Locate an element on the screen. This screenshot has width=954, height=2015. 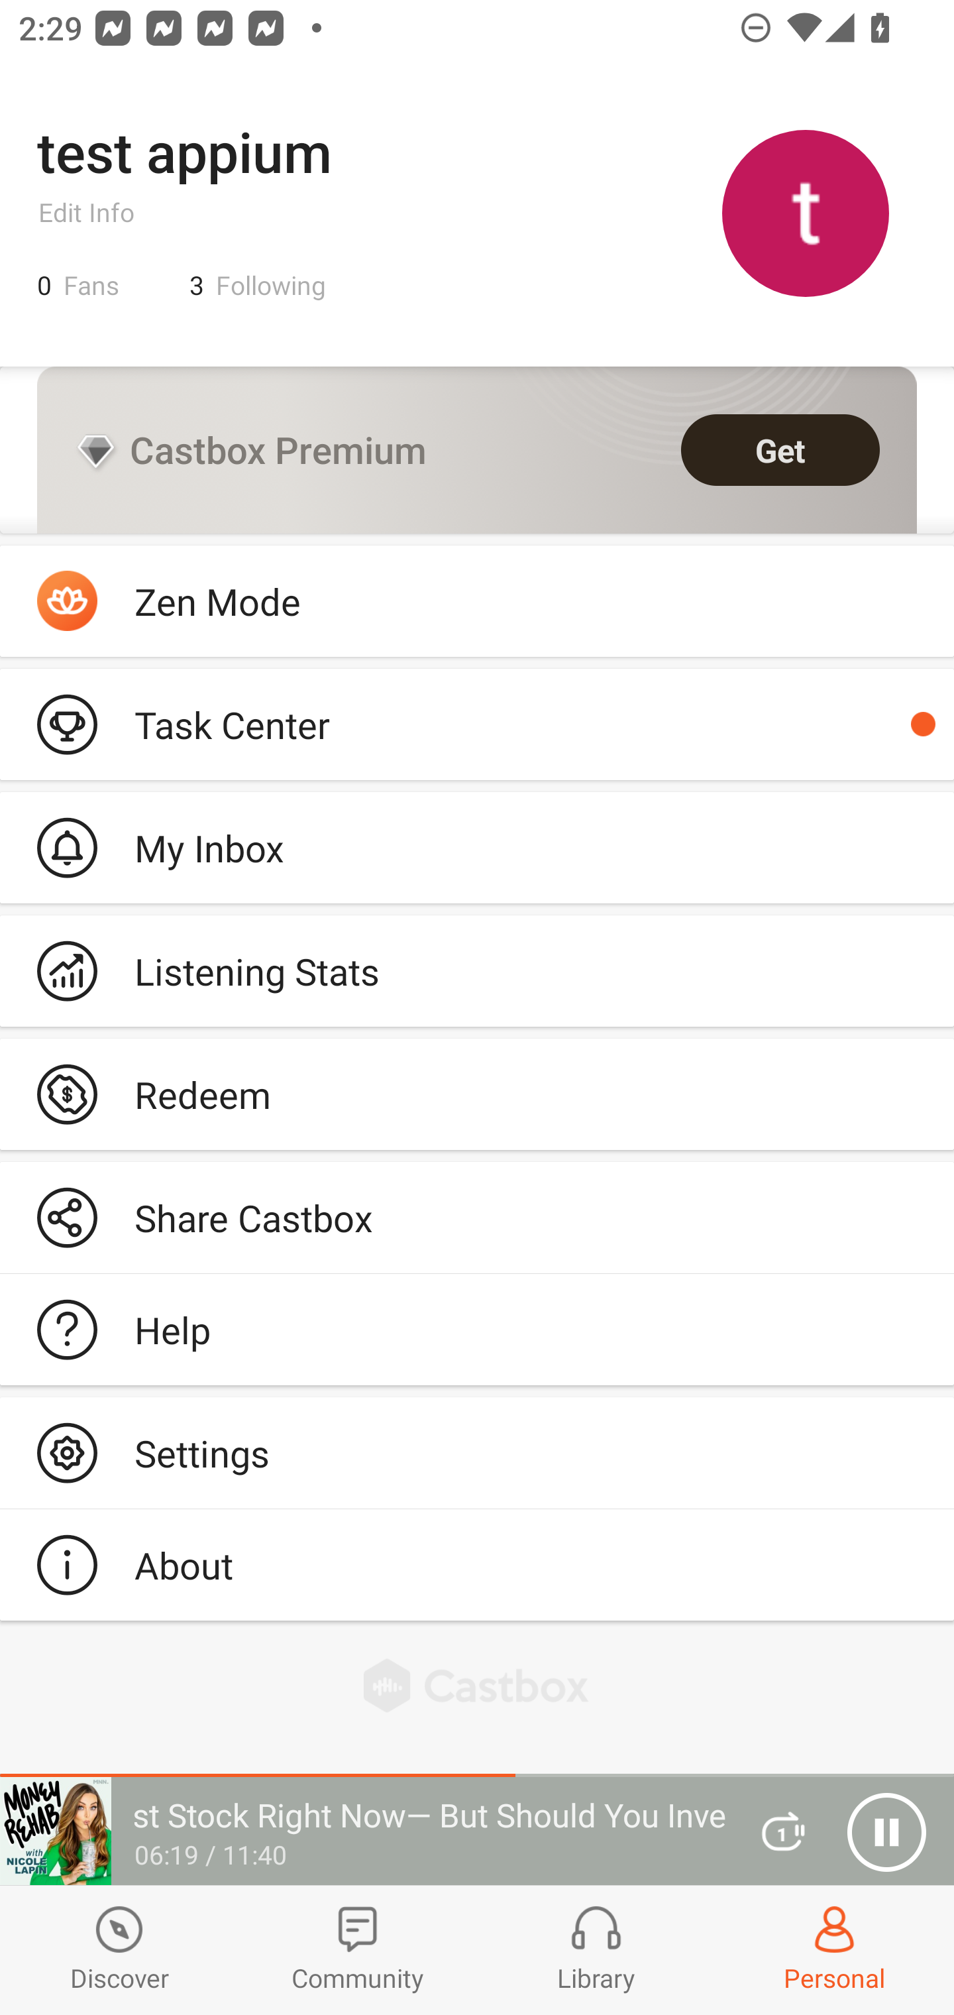
 Settings is located at coordinates (477, 1452).